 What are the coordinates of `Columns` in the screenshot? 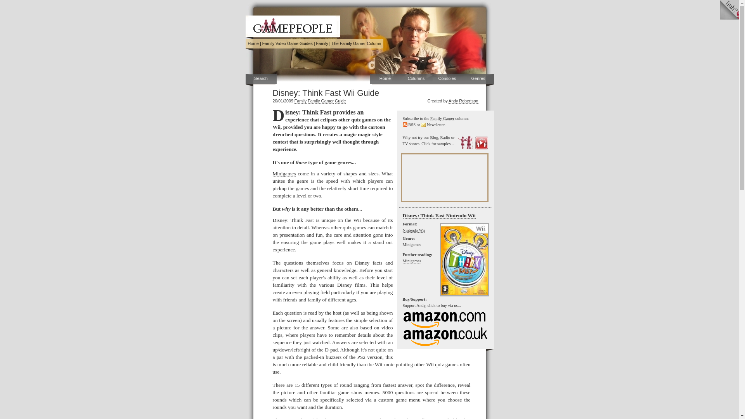 It's located at (416, 79).